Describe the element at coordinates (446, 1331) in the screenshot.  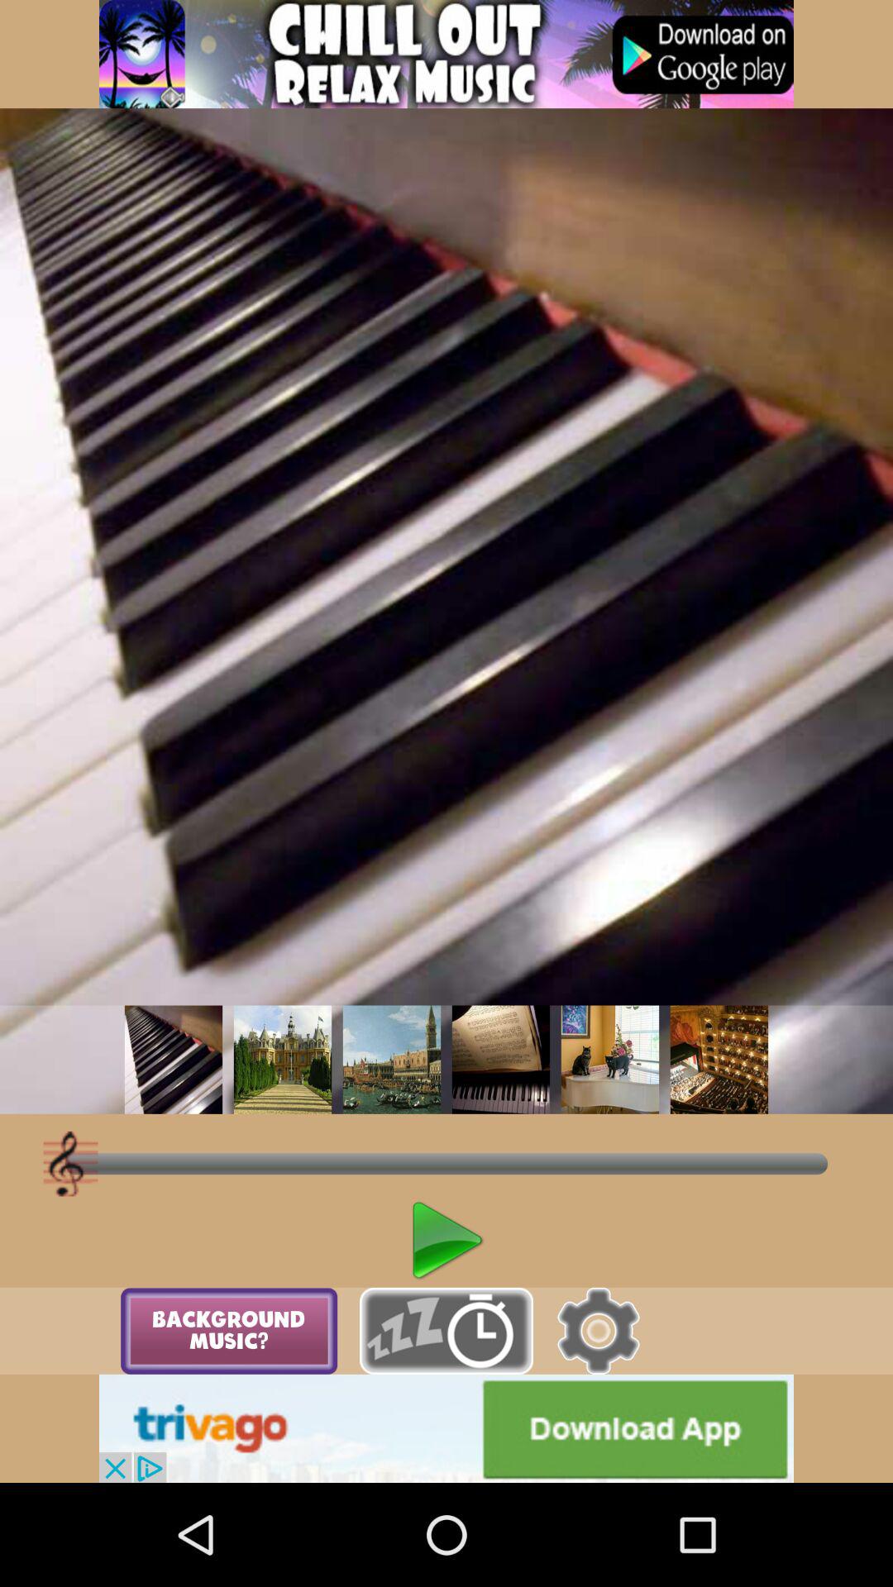
I see `snooze option` at that location.